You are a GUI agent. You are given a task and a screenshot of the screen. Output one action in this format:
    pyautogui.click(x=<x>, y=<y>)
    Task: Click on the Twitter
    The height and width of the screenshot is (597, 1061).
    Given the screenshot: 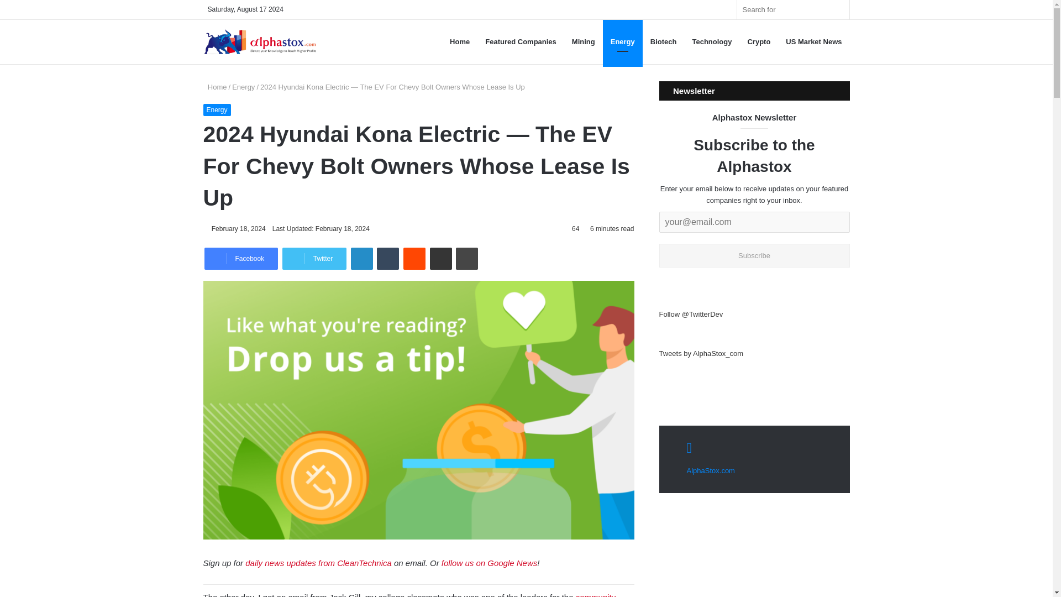 What is the action you would take?
    pyautogui.click(x=314, y=259)
    